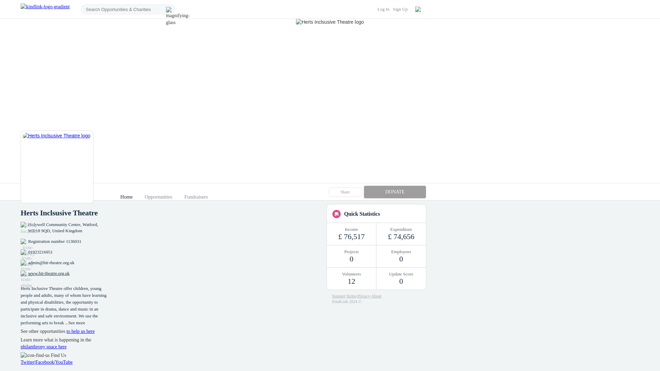  I want to click on go to charity profile page, so click(56, 167).